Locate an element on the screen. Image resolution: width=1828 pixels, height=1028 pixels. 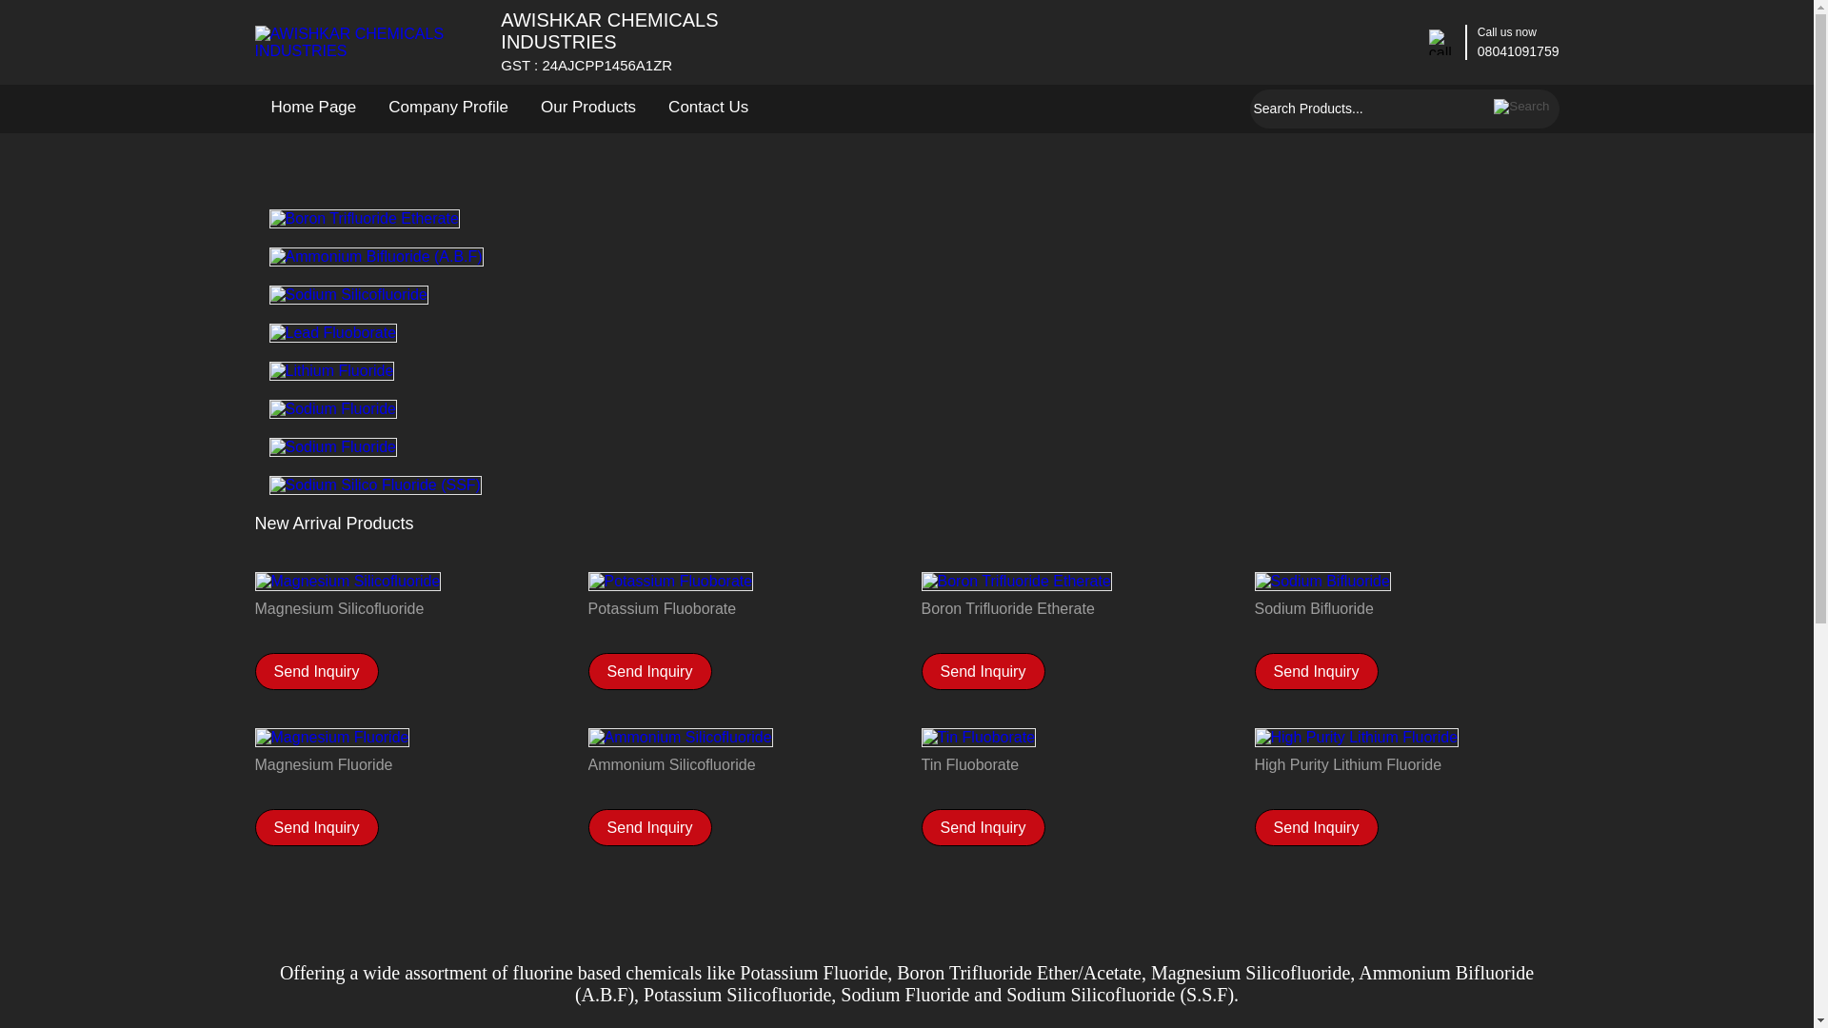
Potassium Fluoborate is located at coordinates (741, 609).